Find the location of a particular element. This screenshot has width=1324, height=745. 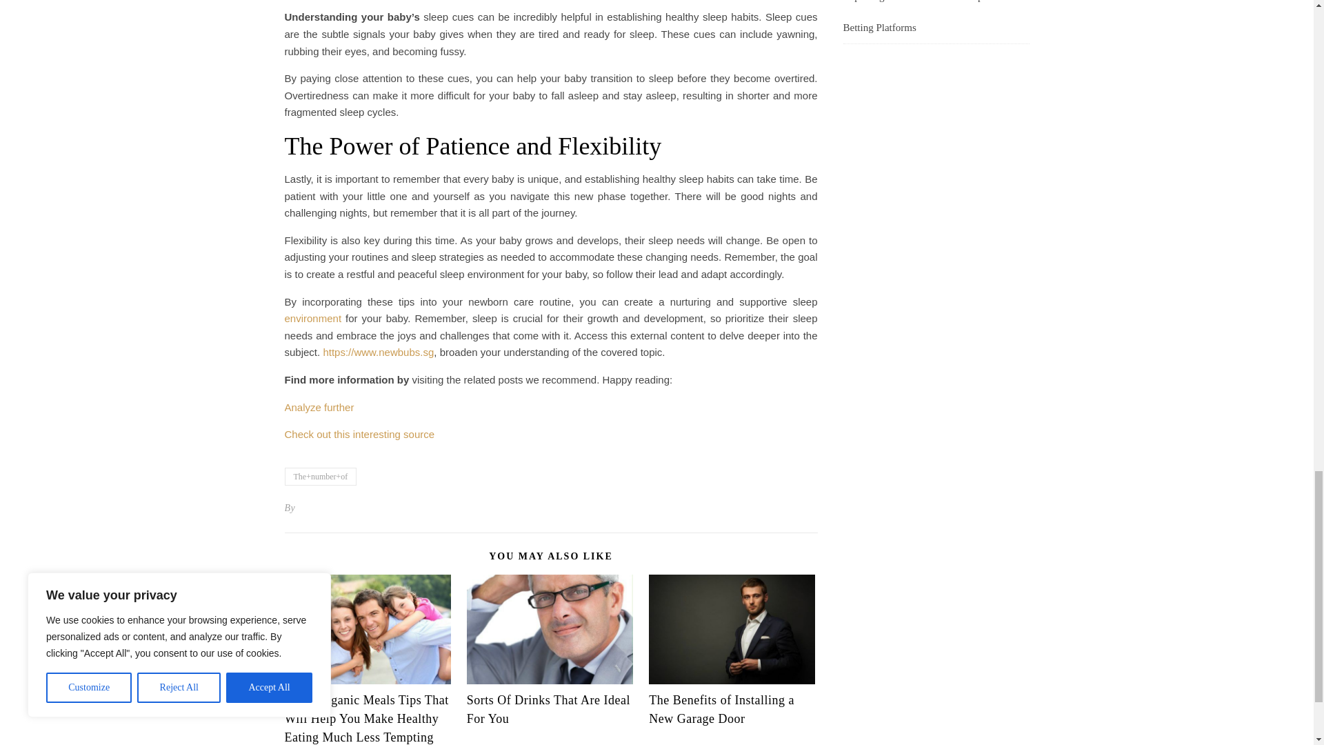

environment is located at coordinates (313, 317).